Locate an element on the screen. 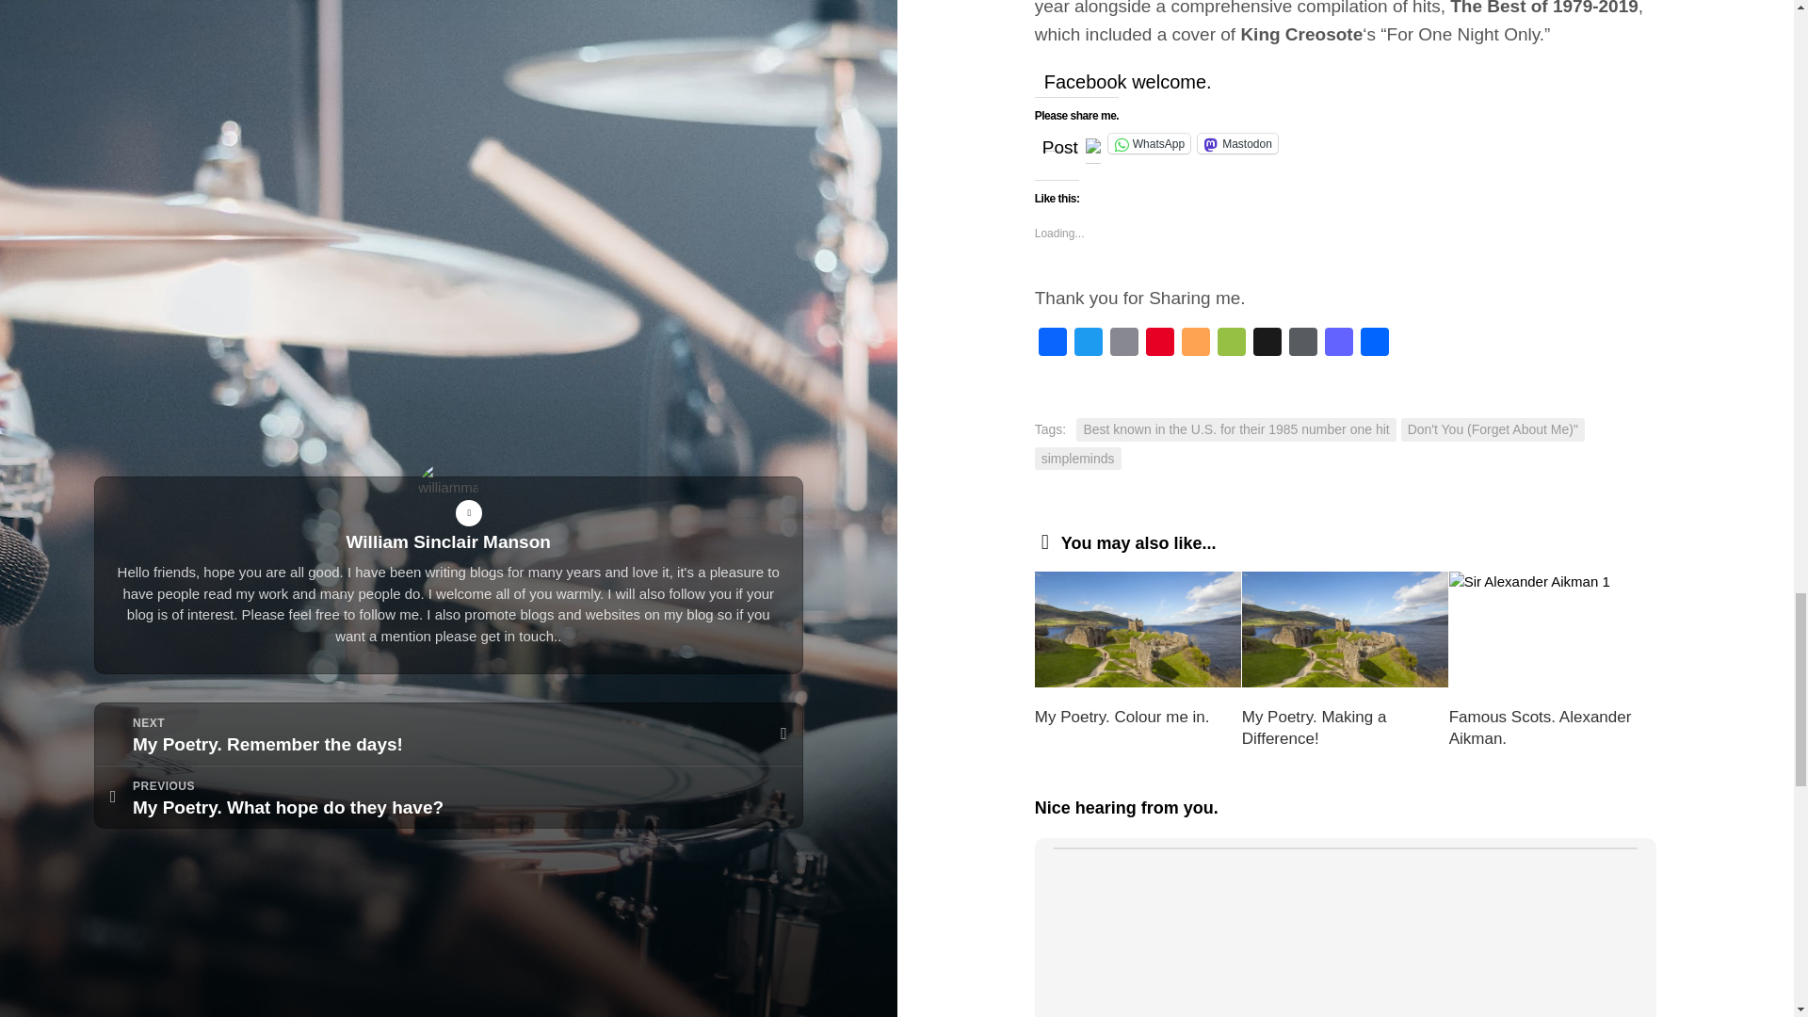  My Poetry. Making a Difference! is located at coordinates (1315, 727).